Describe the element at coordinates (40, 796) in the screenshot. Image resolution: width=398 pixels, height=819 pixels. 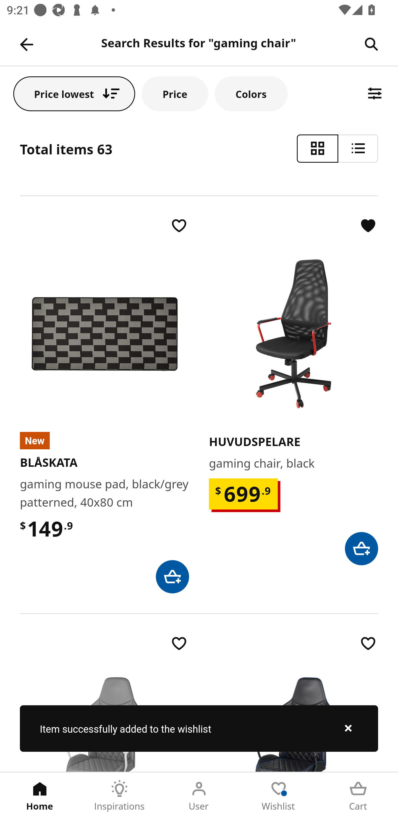
I see `Home
Tab 1 of 5` at that location.